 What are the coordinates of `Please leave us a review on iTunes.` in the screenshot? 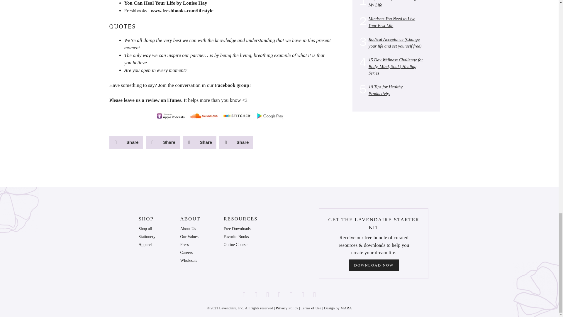 It's located at (146, 100).